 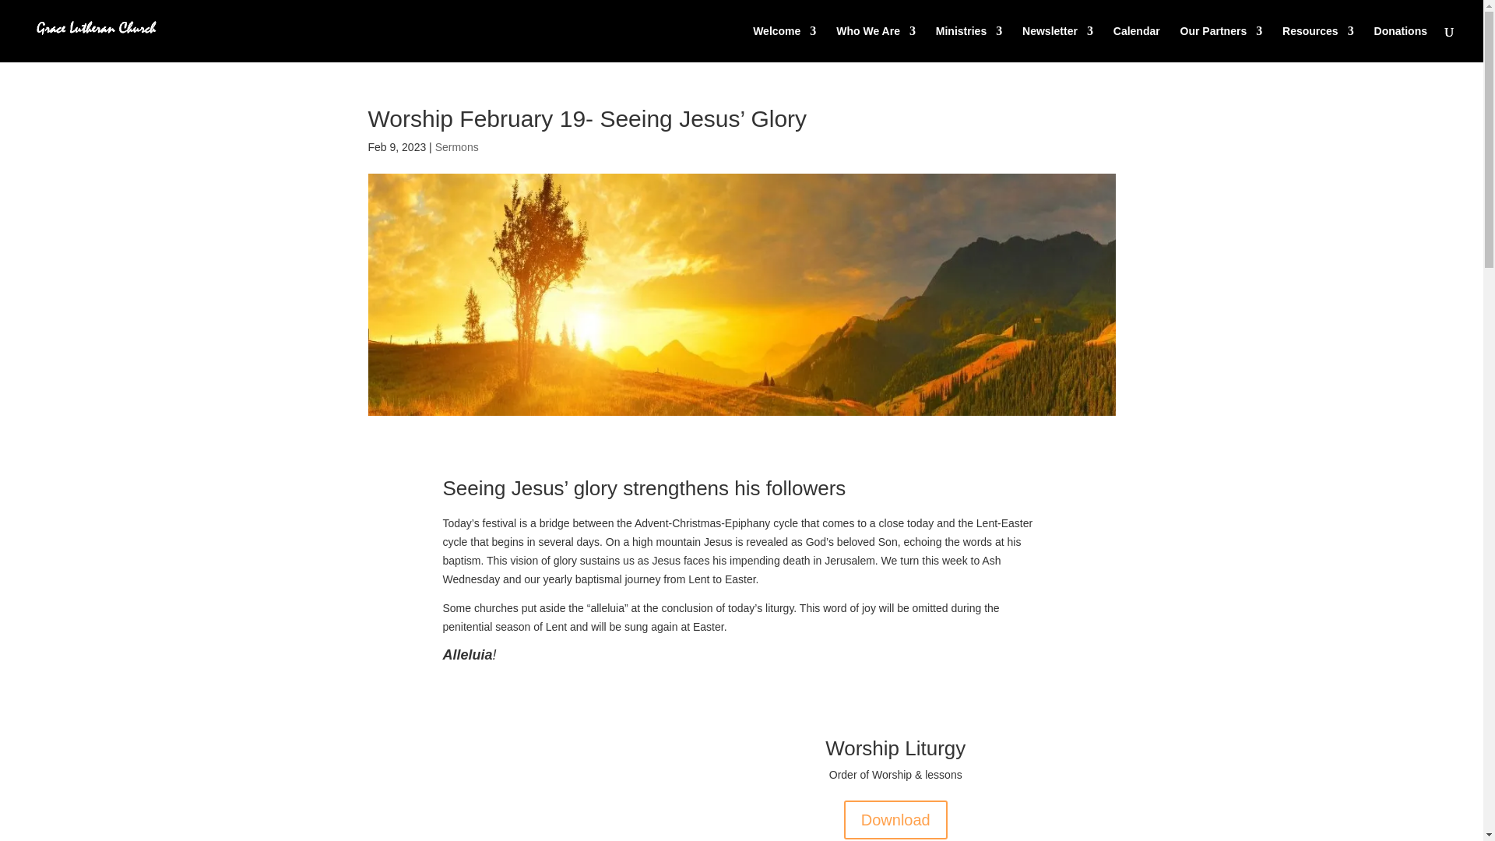 I want to click on Newsletter, so click(x=1057, y=44).